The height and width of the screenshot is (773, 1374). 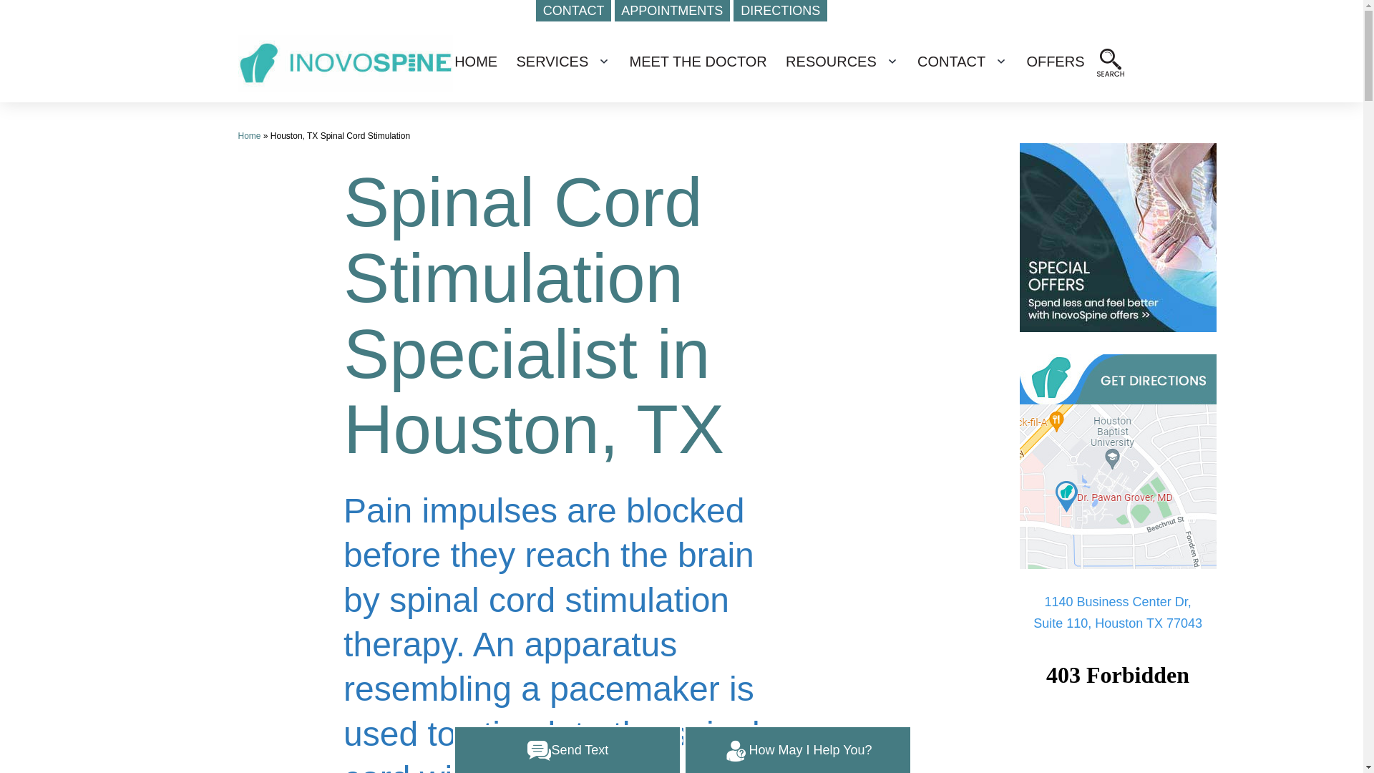 I want to click on SERVICES, so click(x=552, y=62).